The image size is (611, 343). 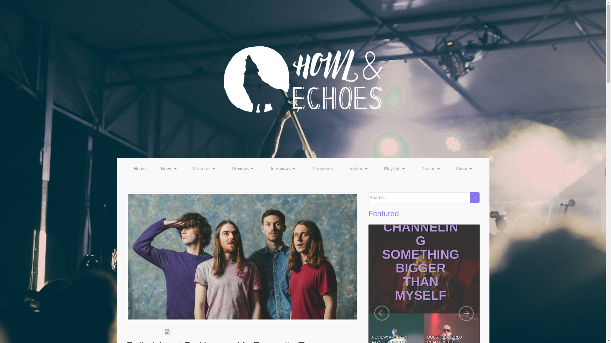 I want to click on Reviews, so click(x=242, y=168).